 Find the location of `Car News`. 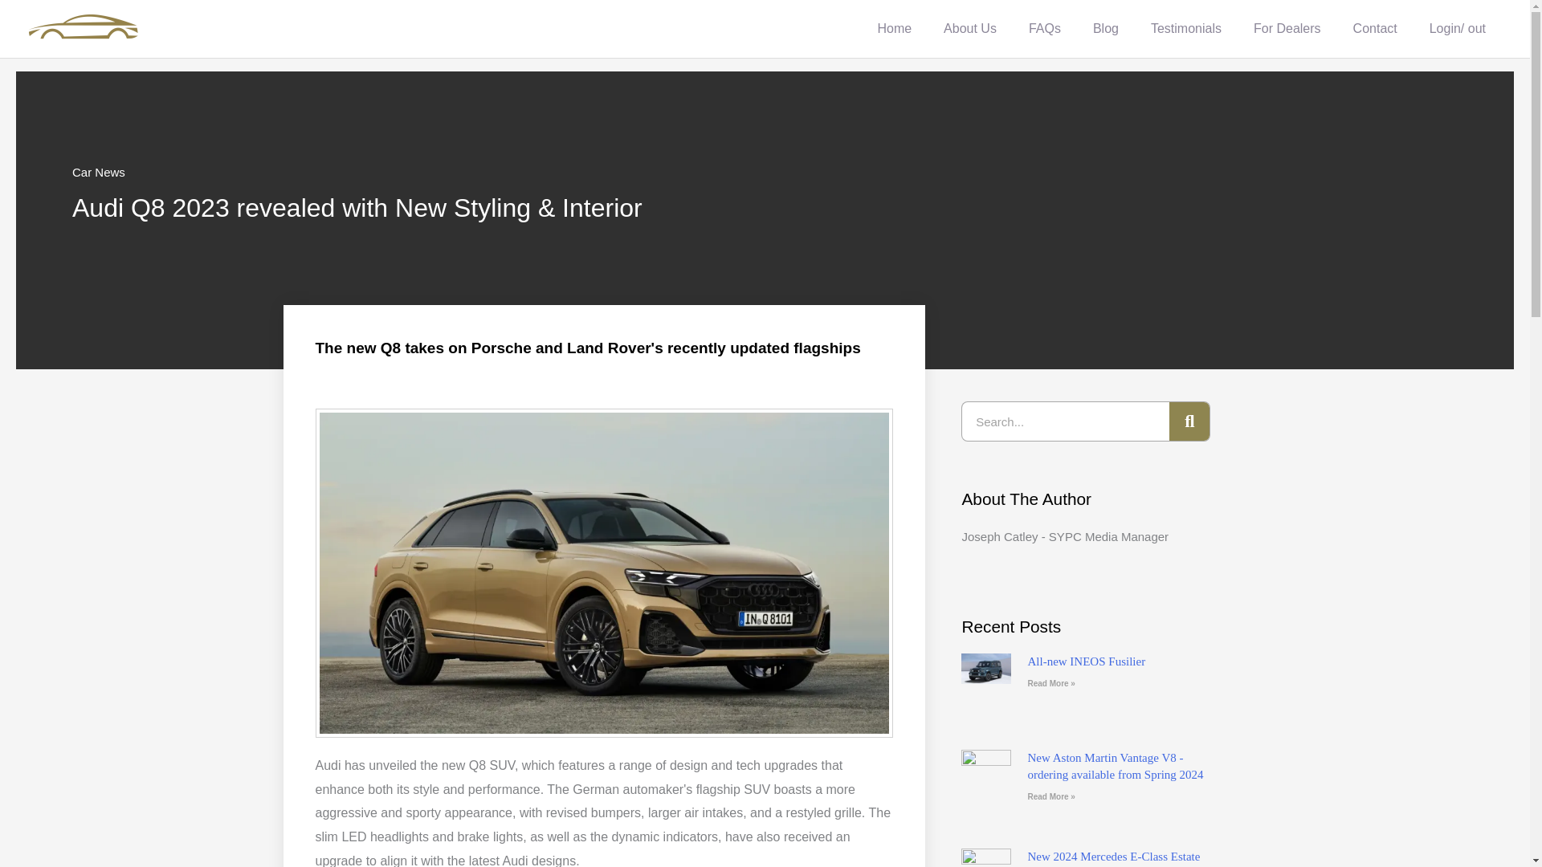

Car News is located at coordinates (98, 172).